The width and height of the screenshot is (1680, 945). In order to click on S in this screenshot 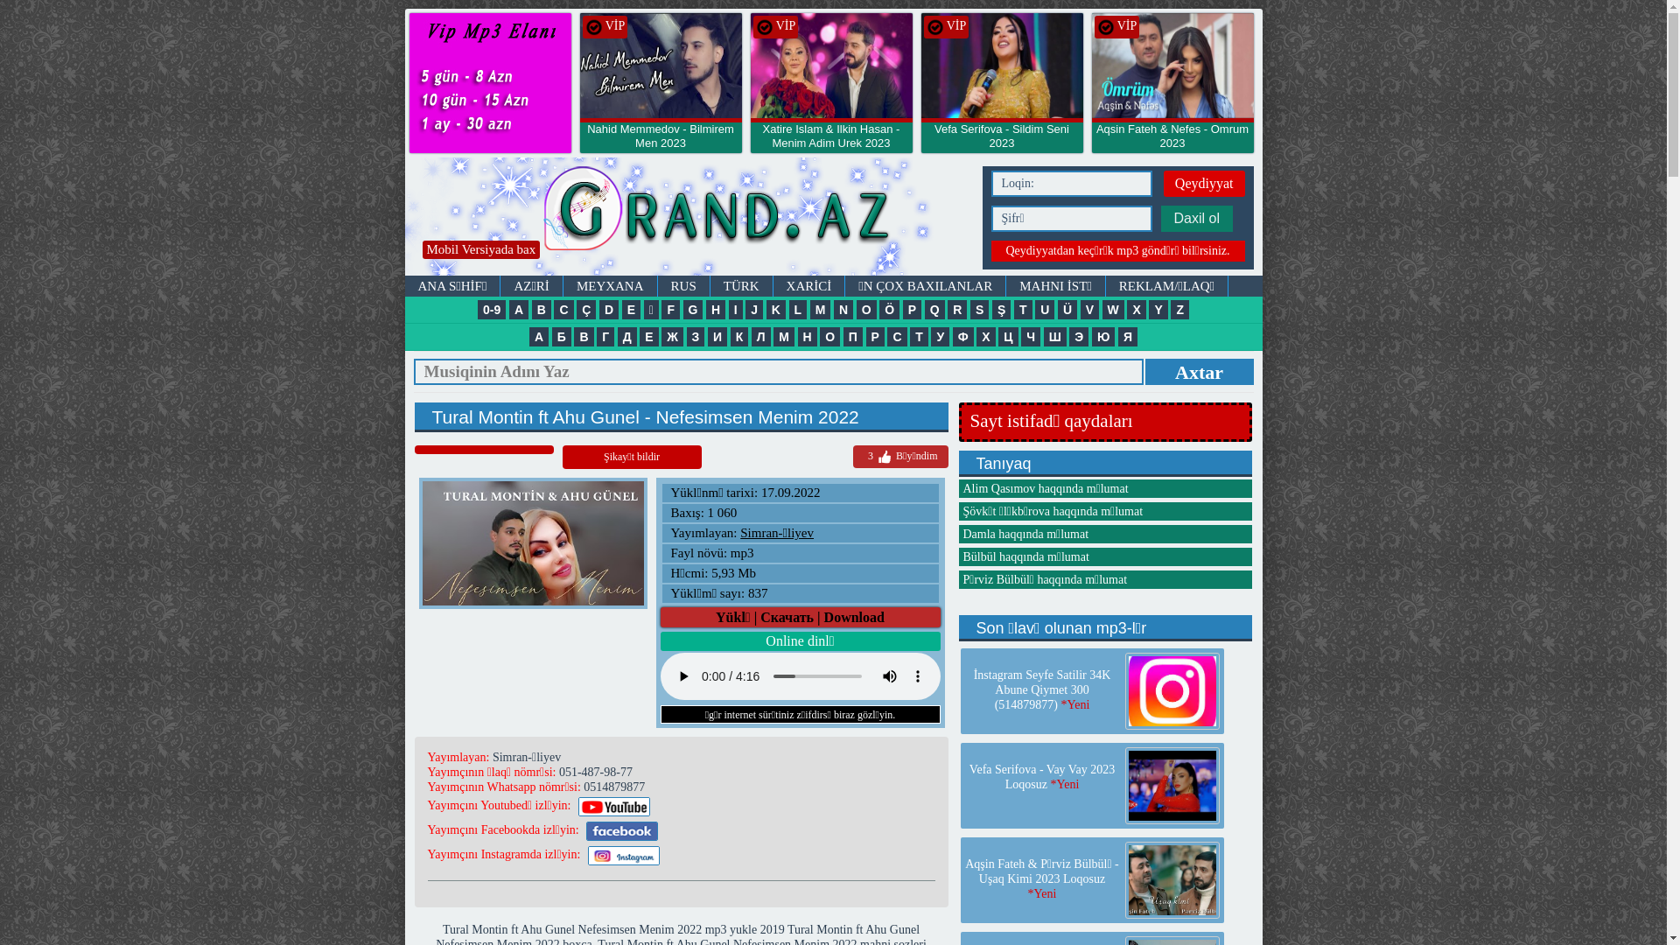, I will do `click(980, 310)`.